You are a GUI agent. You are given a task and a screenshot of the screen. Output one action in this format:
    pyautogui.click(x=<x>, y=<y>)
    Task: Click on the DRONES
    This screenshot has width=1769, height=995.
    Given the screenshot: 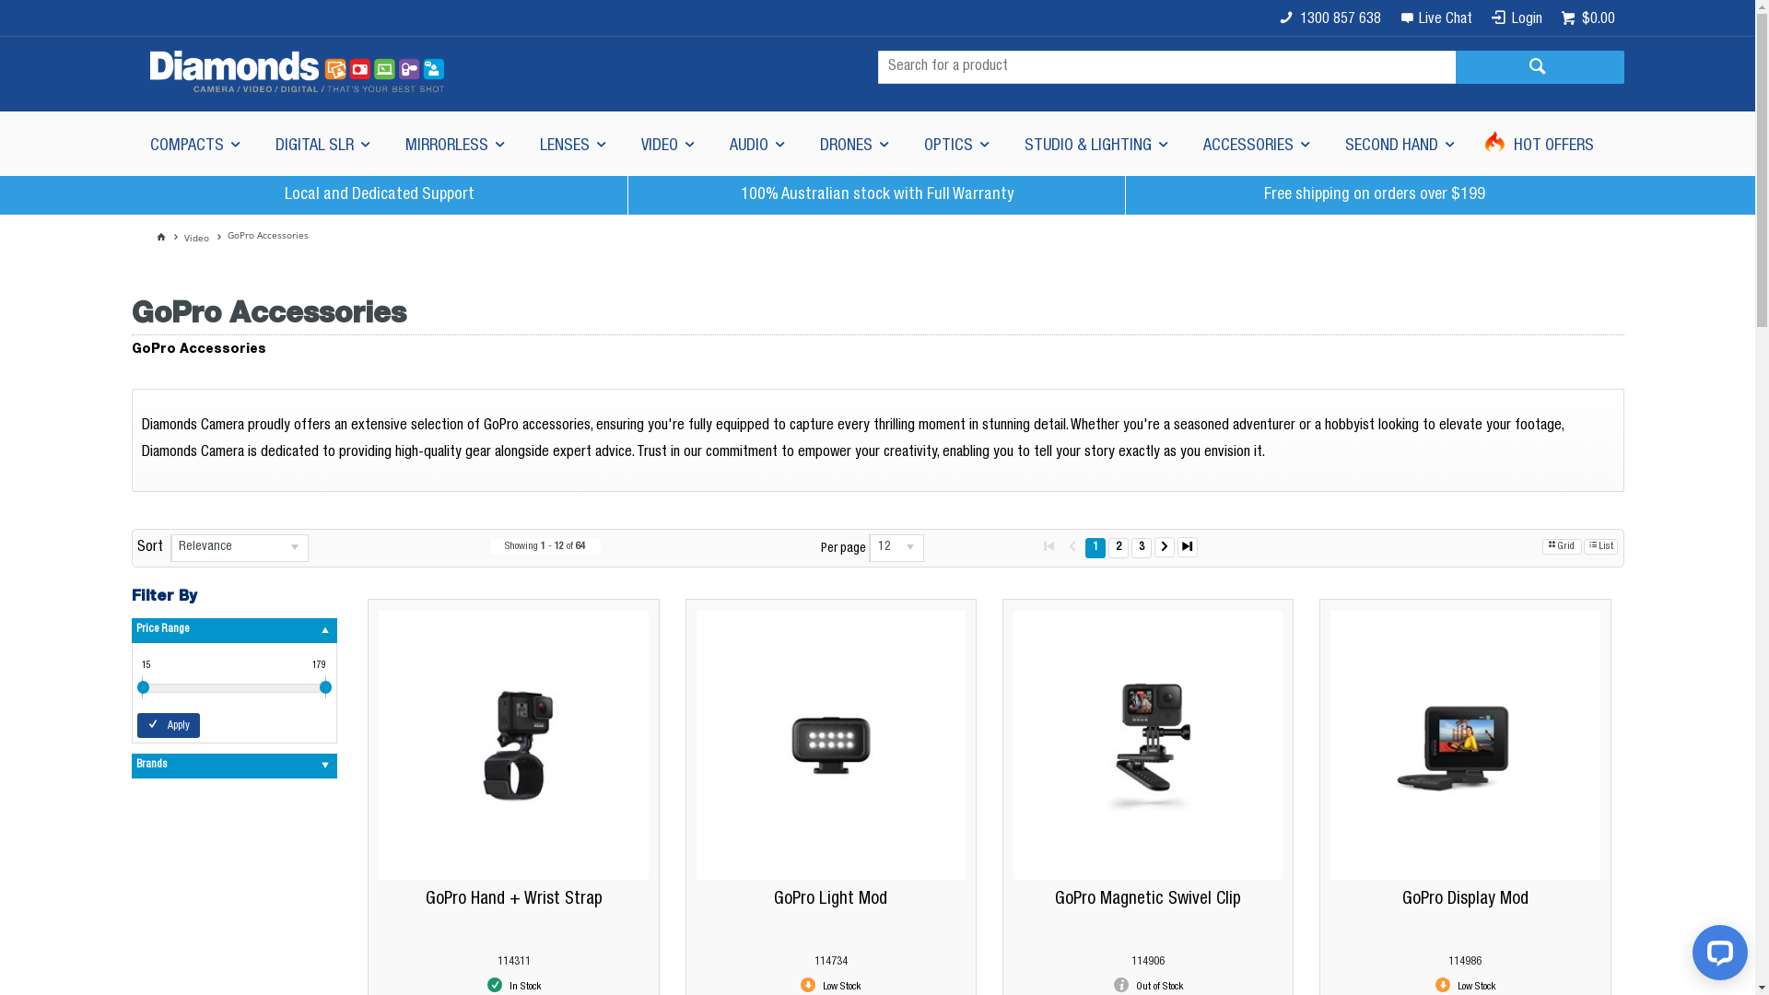 What is the action you would take?
    pyautogui.click(x=853, y=144)
    